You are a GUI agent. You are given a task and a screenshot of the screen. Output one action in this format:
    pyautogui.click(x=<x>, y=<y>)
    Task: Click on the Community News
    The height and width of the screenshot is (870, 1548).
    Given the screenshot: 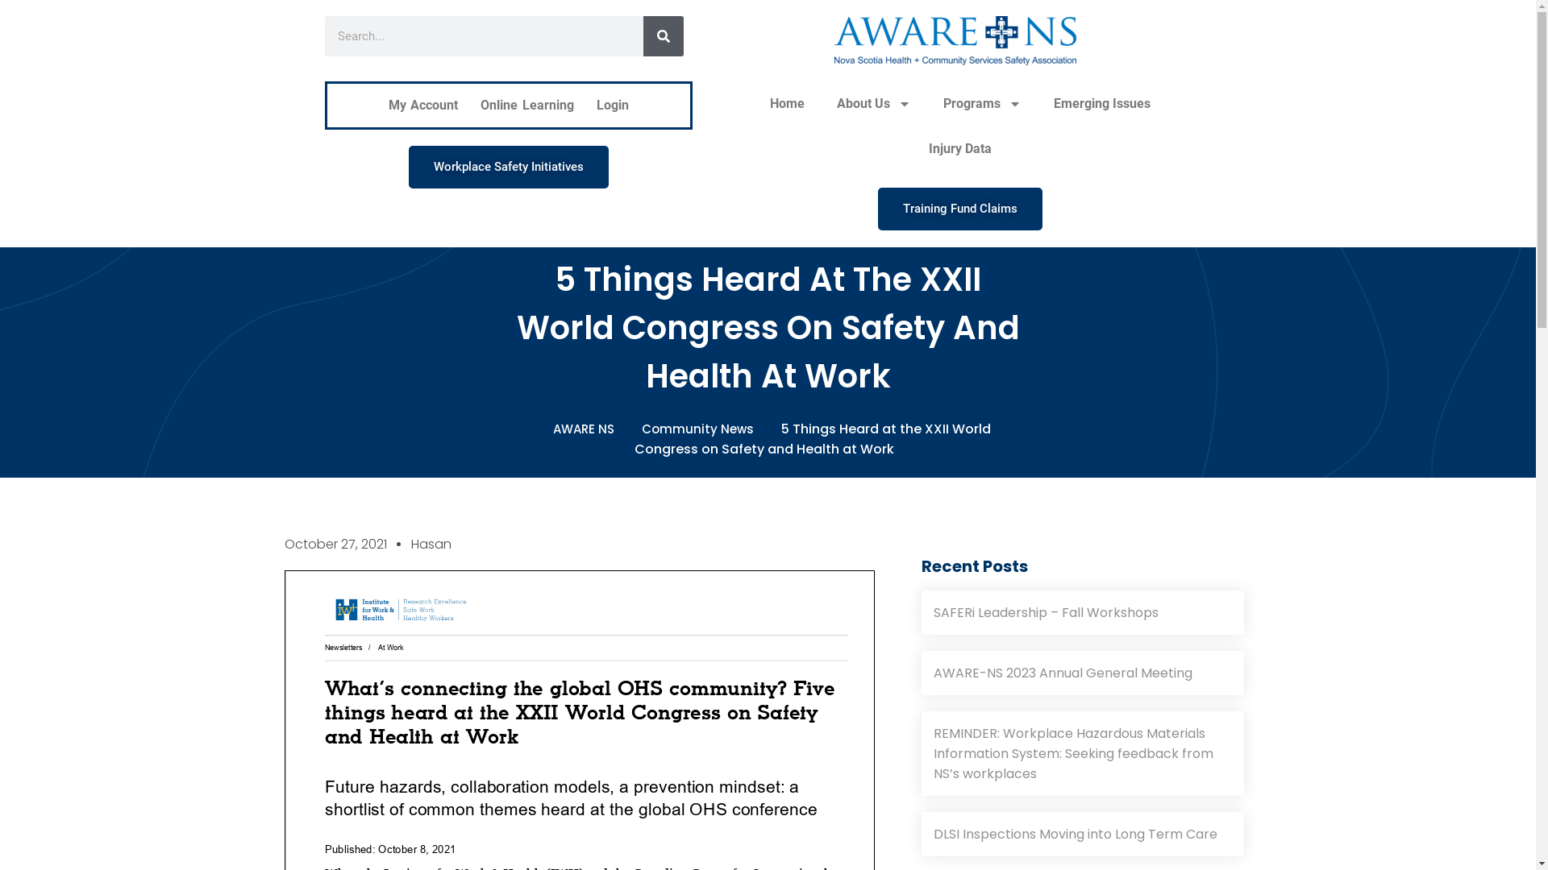 What is the action you would take?
    pyautogui.click(x=701, y=429)
    